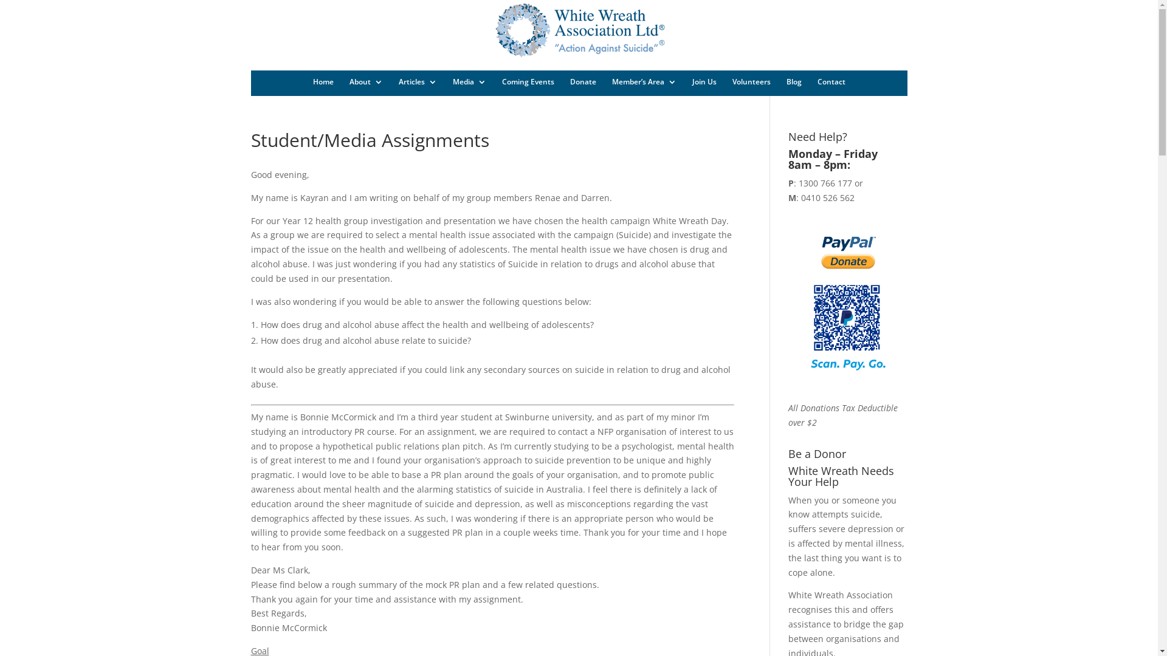 Image resolution: width=1167 pixels, height=656 pixels. What do you see at coordinates (751, 82) in the screenshot?
I see `Volunteers` at bounding box center [751, 82].